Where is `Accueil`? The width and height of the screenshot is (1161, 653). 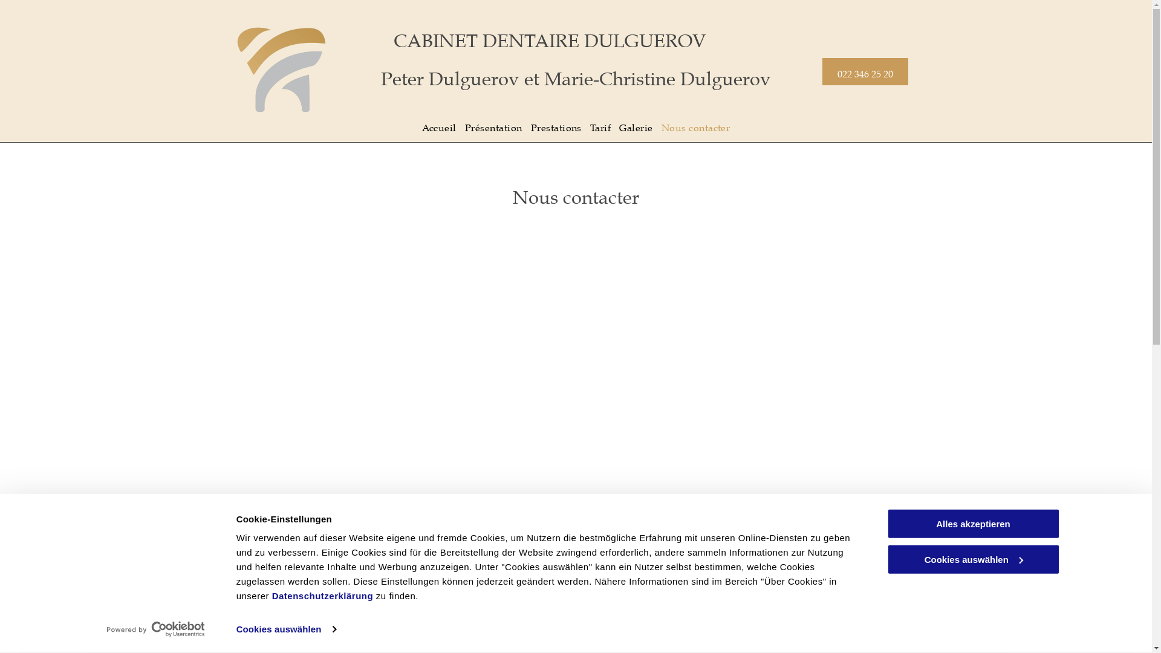
Accueil is located at coordinates (439, 128).